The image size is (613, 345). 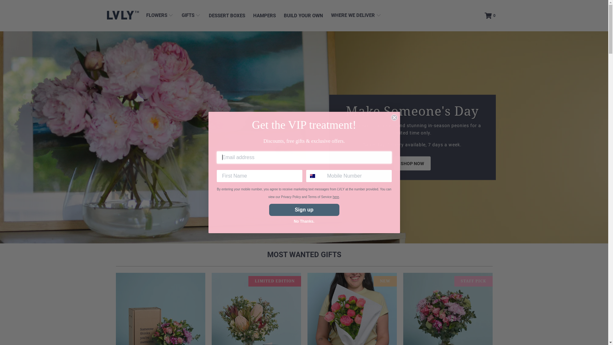 What do you see at coordinates (264, 16) in the screenshot?
I see `HAMPERS` at bounding box center [264, 16].